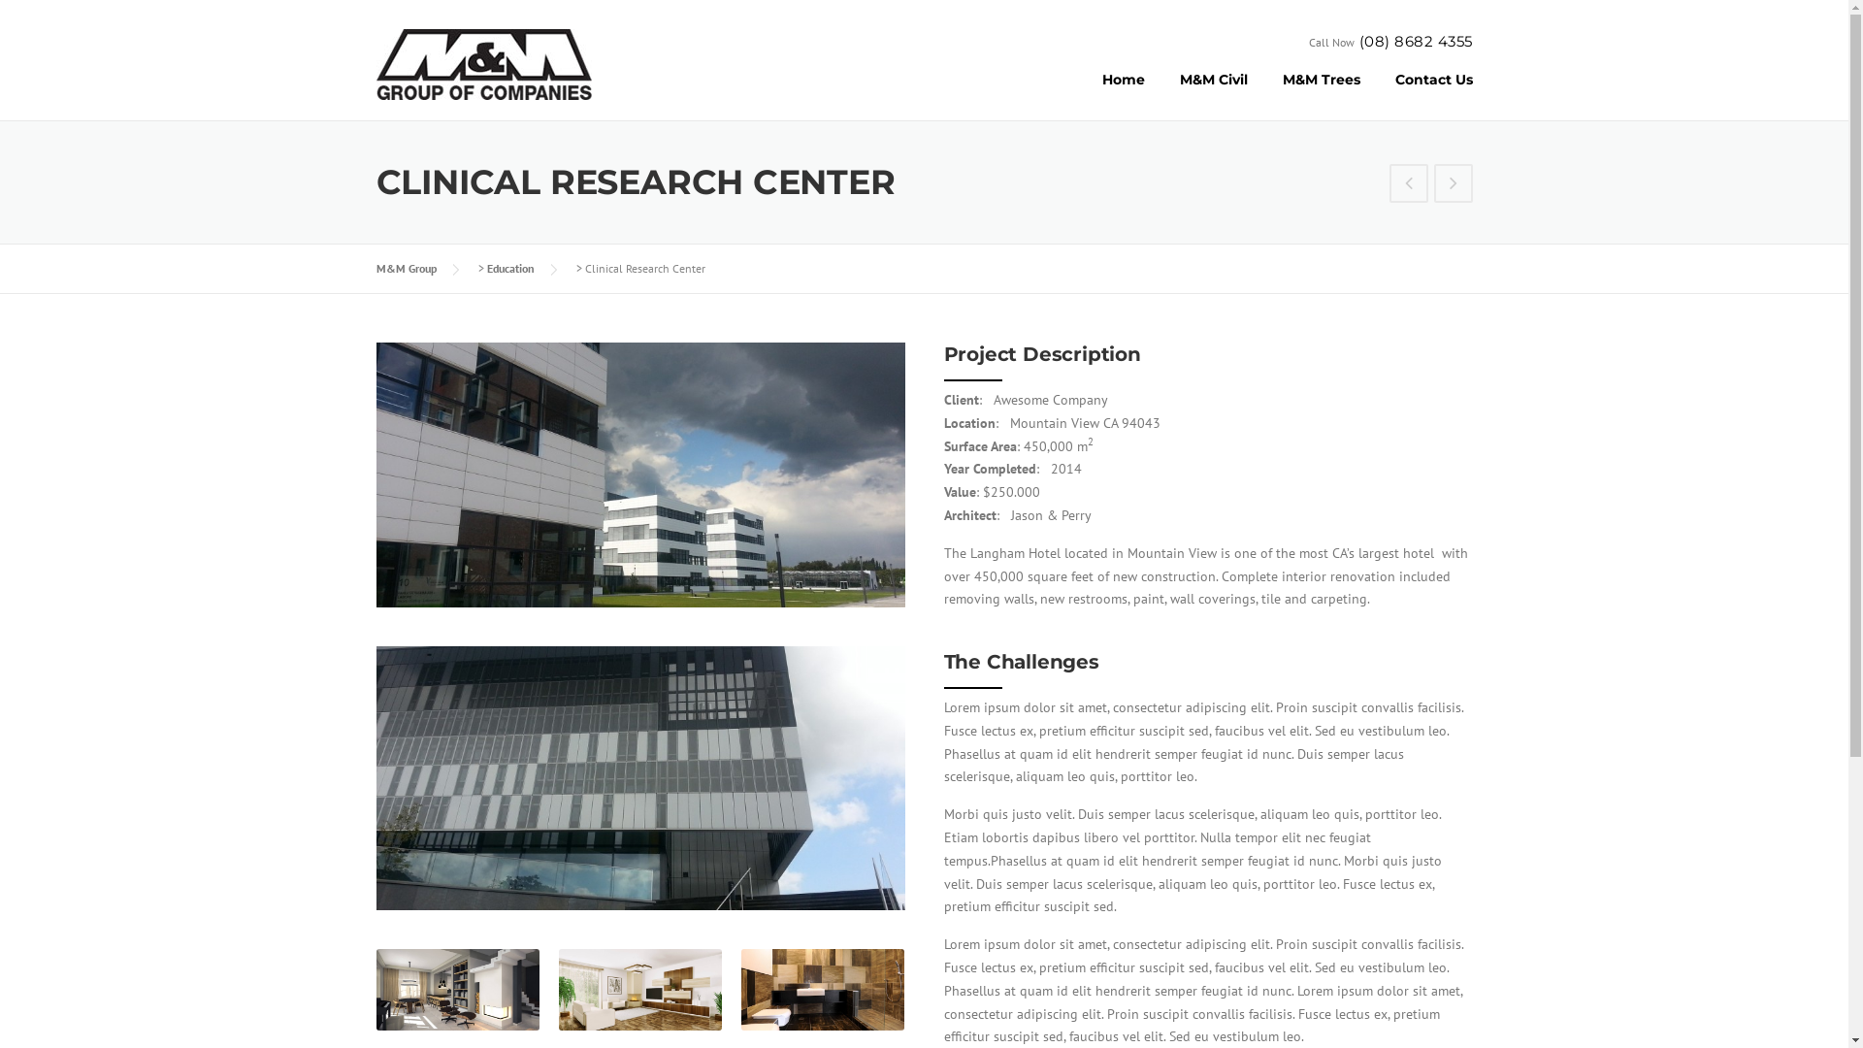  I want to click on Education, so click(510, 268).